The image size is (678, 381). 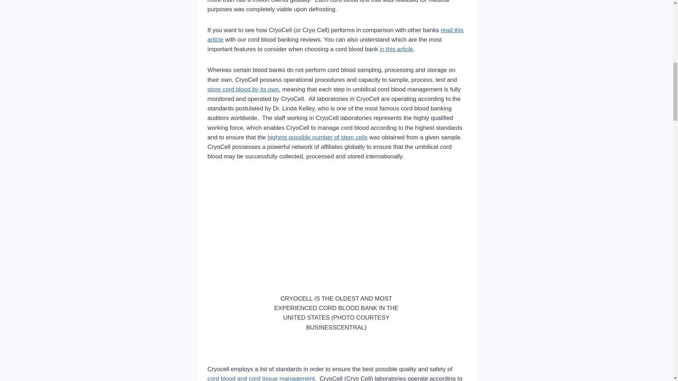 What do you see at coordinates (396, 49) in the screenshot?
I see `in this article` at bounding box center [396, 49].